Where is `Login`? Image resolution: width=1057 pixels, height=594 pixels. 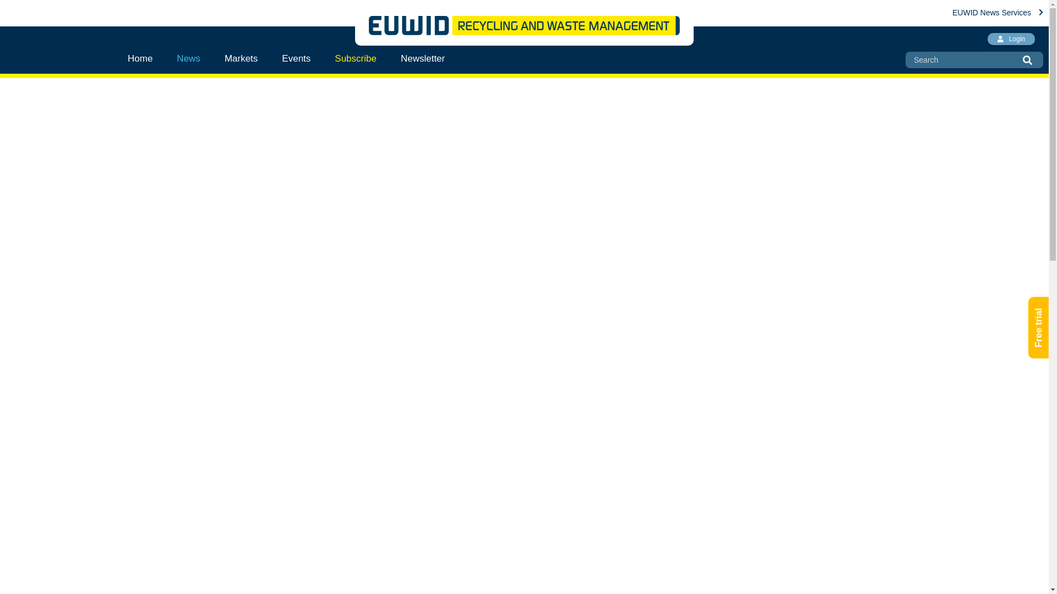
Login is located at coordinates (1011, 39).